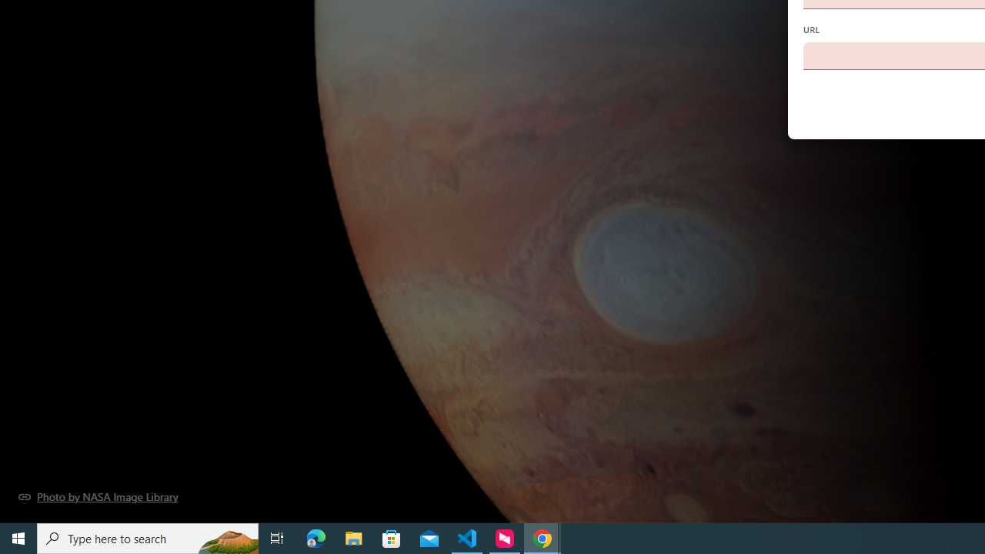 The height and width of the screenshot is (554, 985). Describe the element at coordinates (392, 539) in the screenshot. I see `Microsoft Store` at that location.